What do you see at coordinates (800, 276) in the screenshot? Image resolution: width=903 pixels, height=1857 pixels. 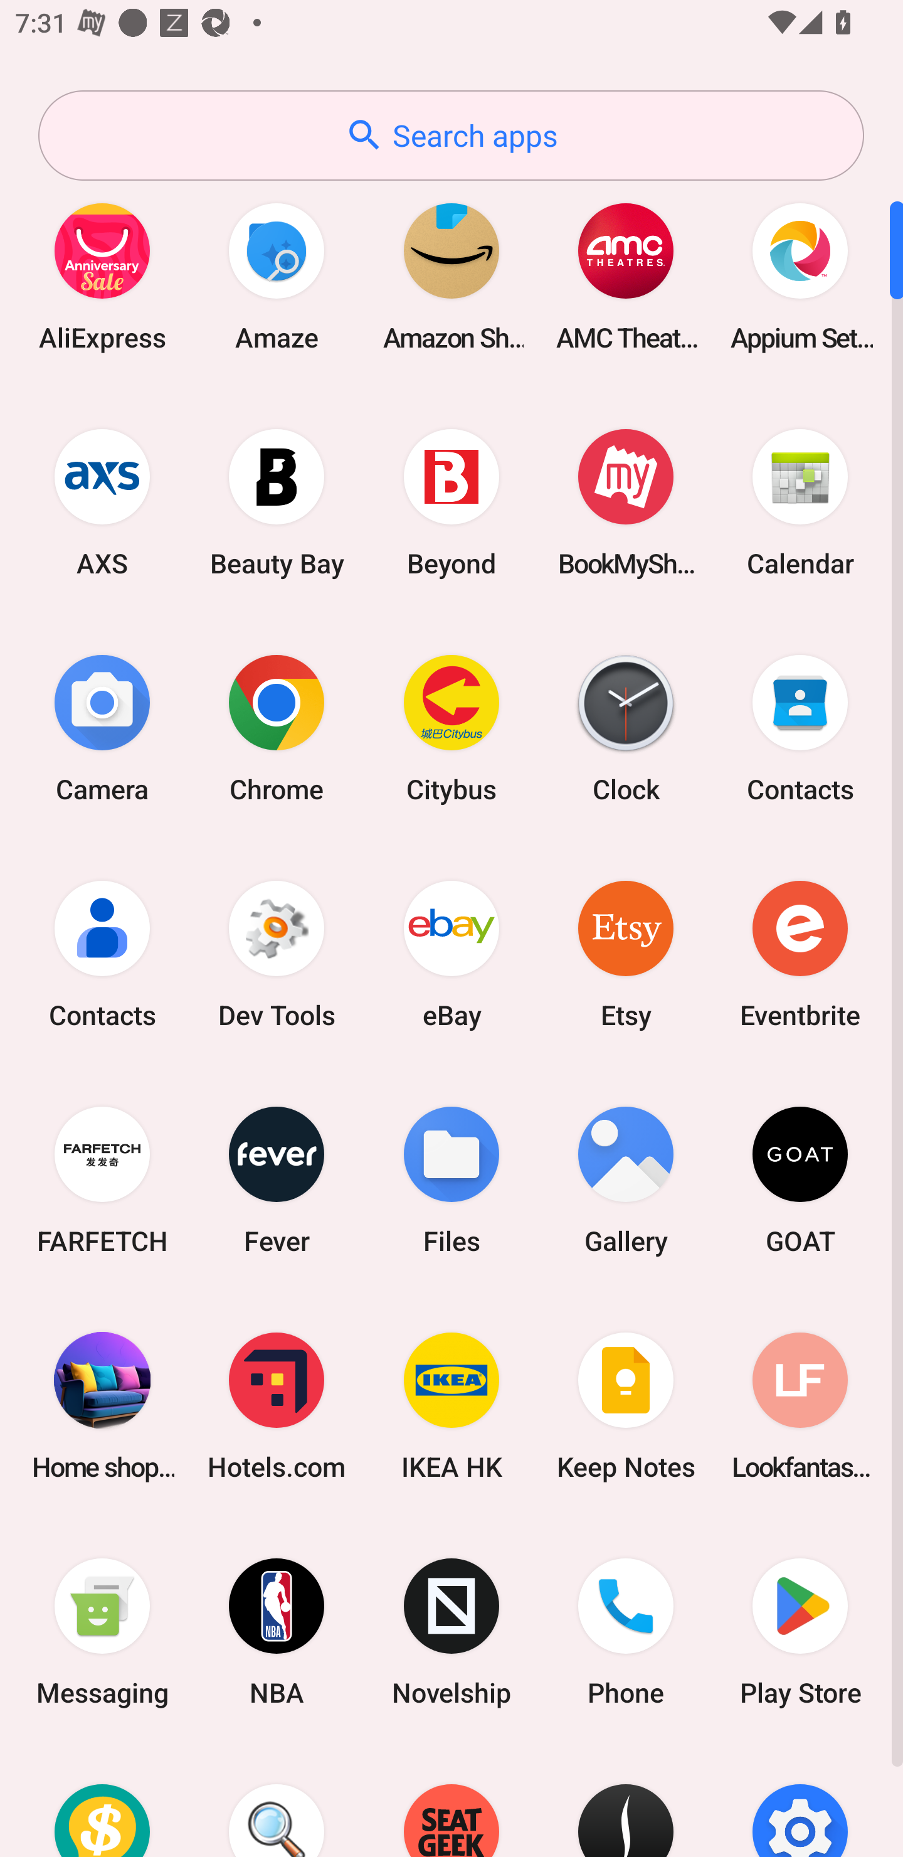 I see `Appium Settings` at bounding box center [800, 276].